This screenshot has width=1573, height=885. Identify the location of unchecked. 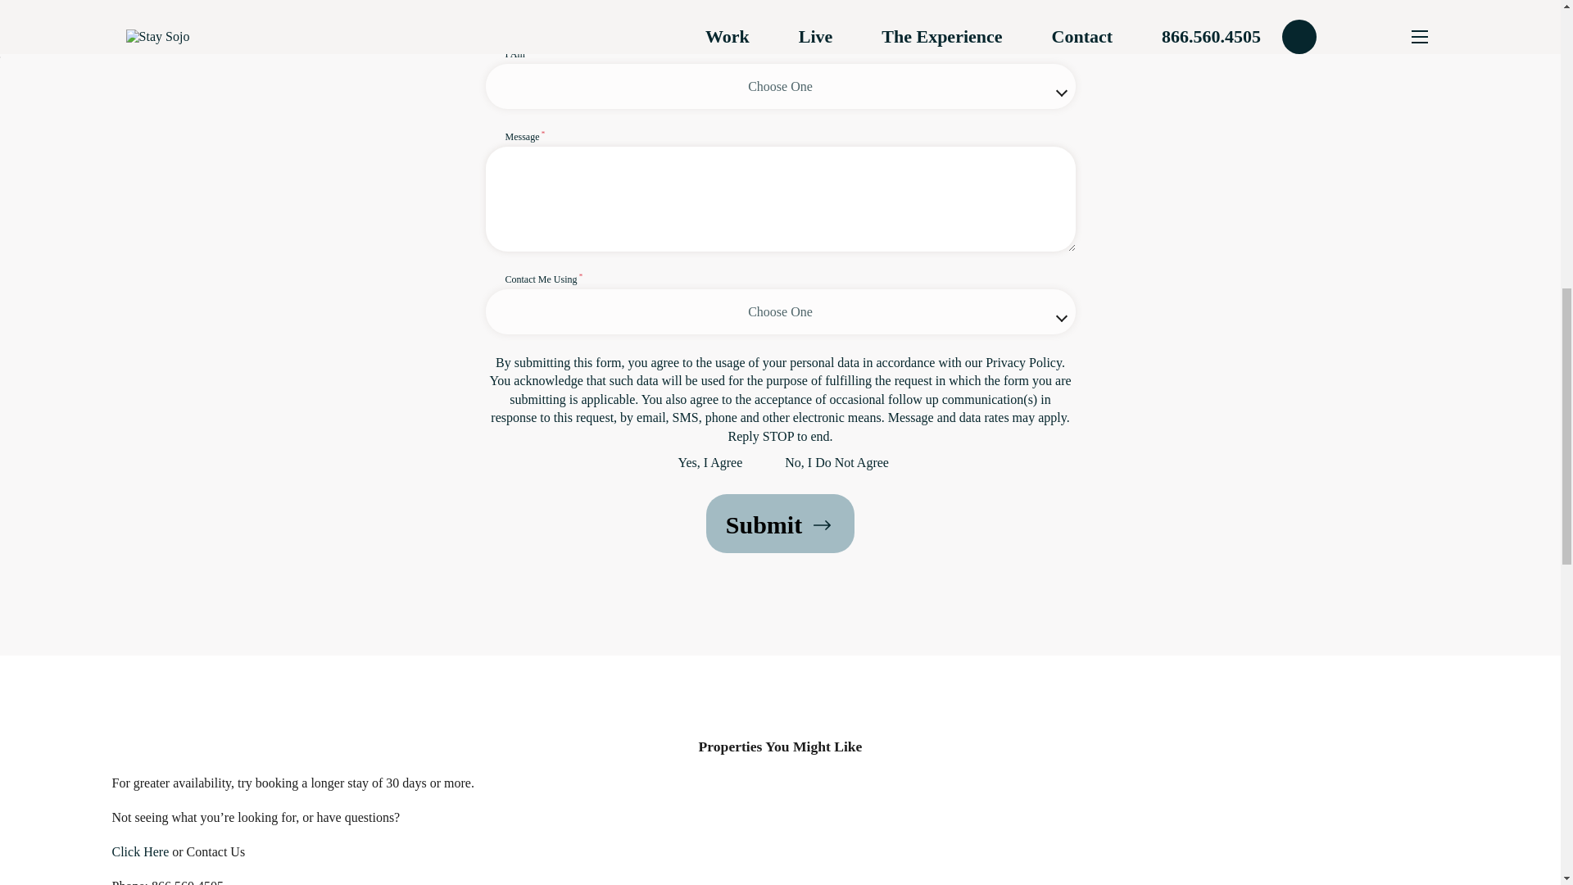
(772, 464).